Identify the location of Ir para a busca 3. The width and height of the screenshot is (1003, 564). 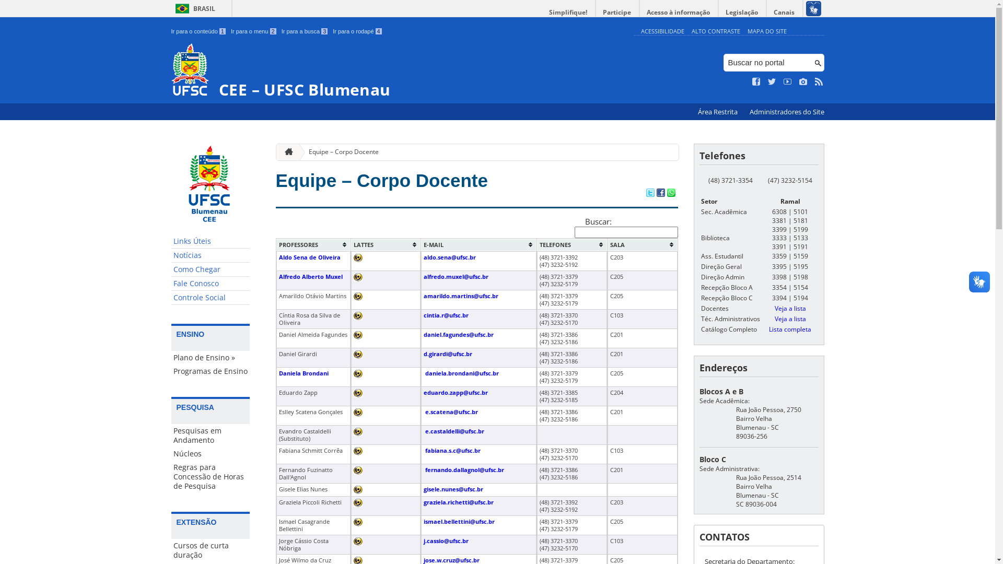
(305, 31).